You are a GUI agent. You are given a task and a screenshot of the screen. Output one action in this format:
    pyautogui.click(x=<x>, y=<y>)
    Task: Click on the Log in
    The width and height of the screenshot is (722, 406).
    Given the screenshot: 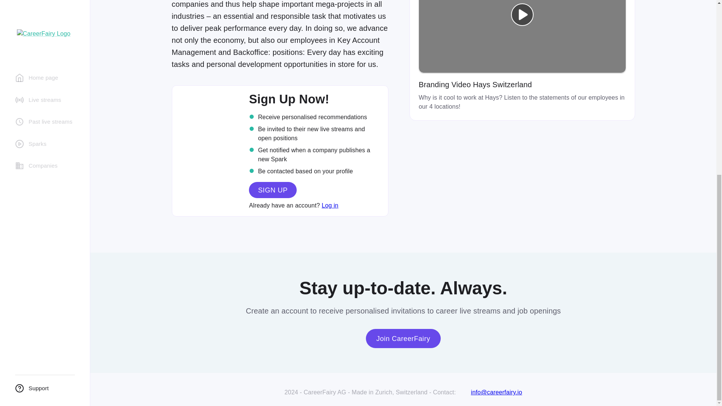 What is the action you would take?
    pyautogui.click(x=330, y=205)
    